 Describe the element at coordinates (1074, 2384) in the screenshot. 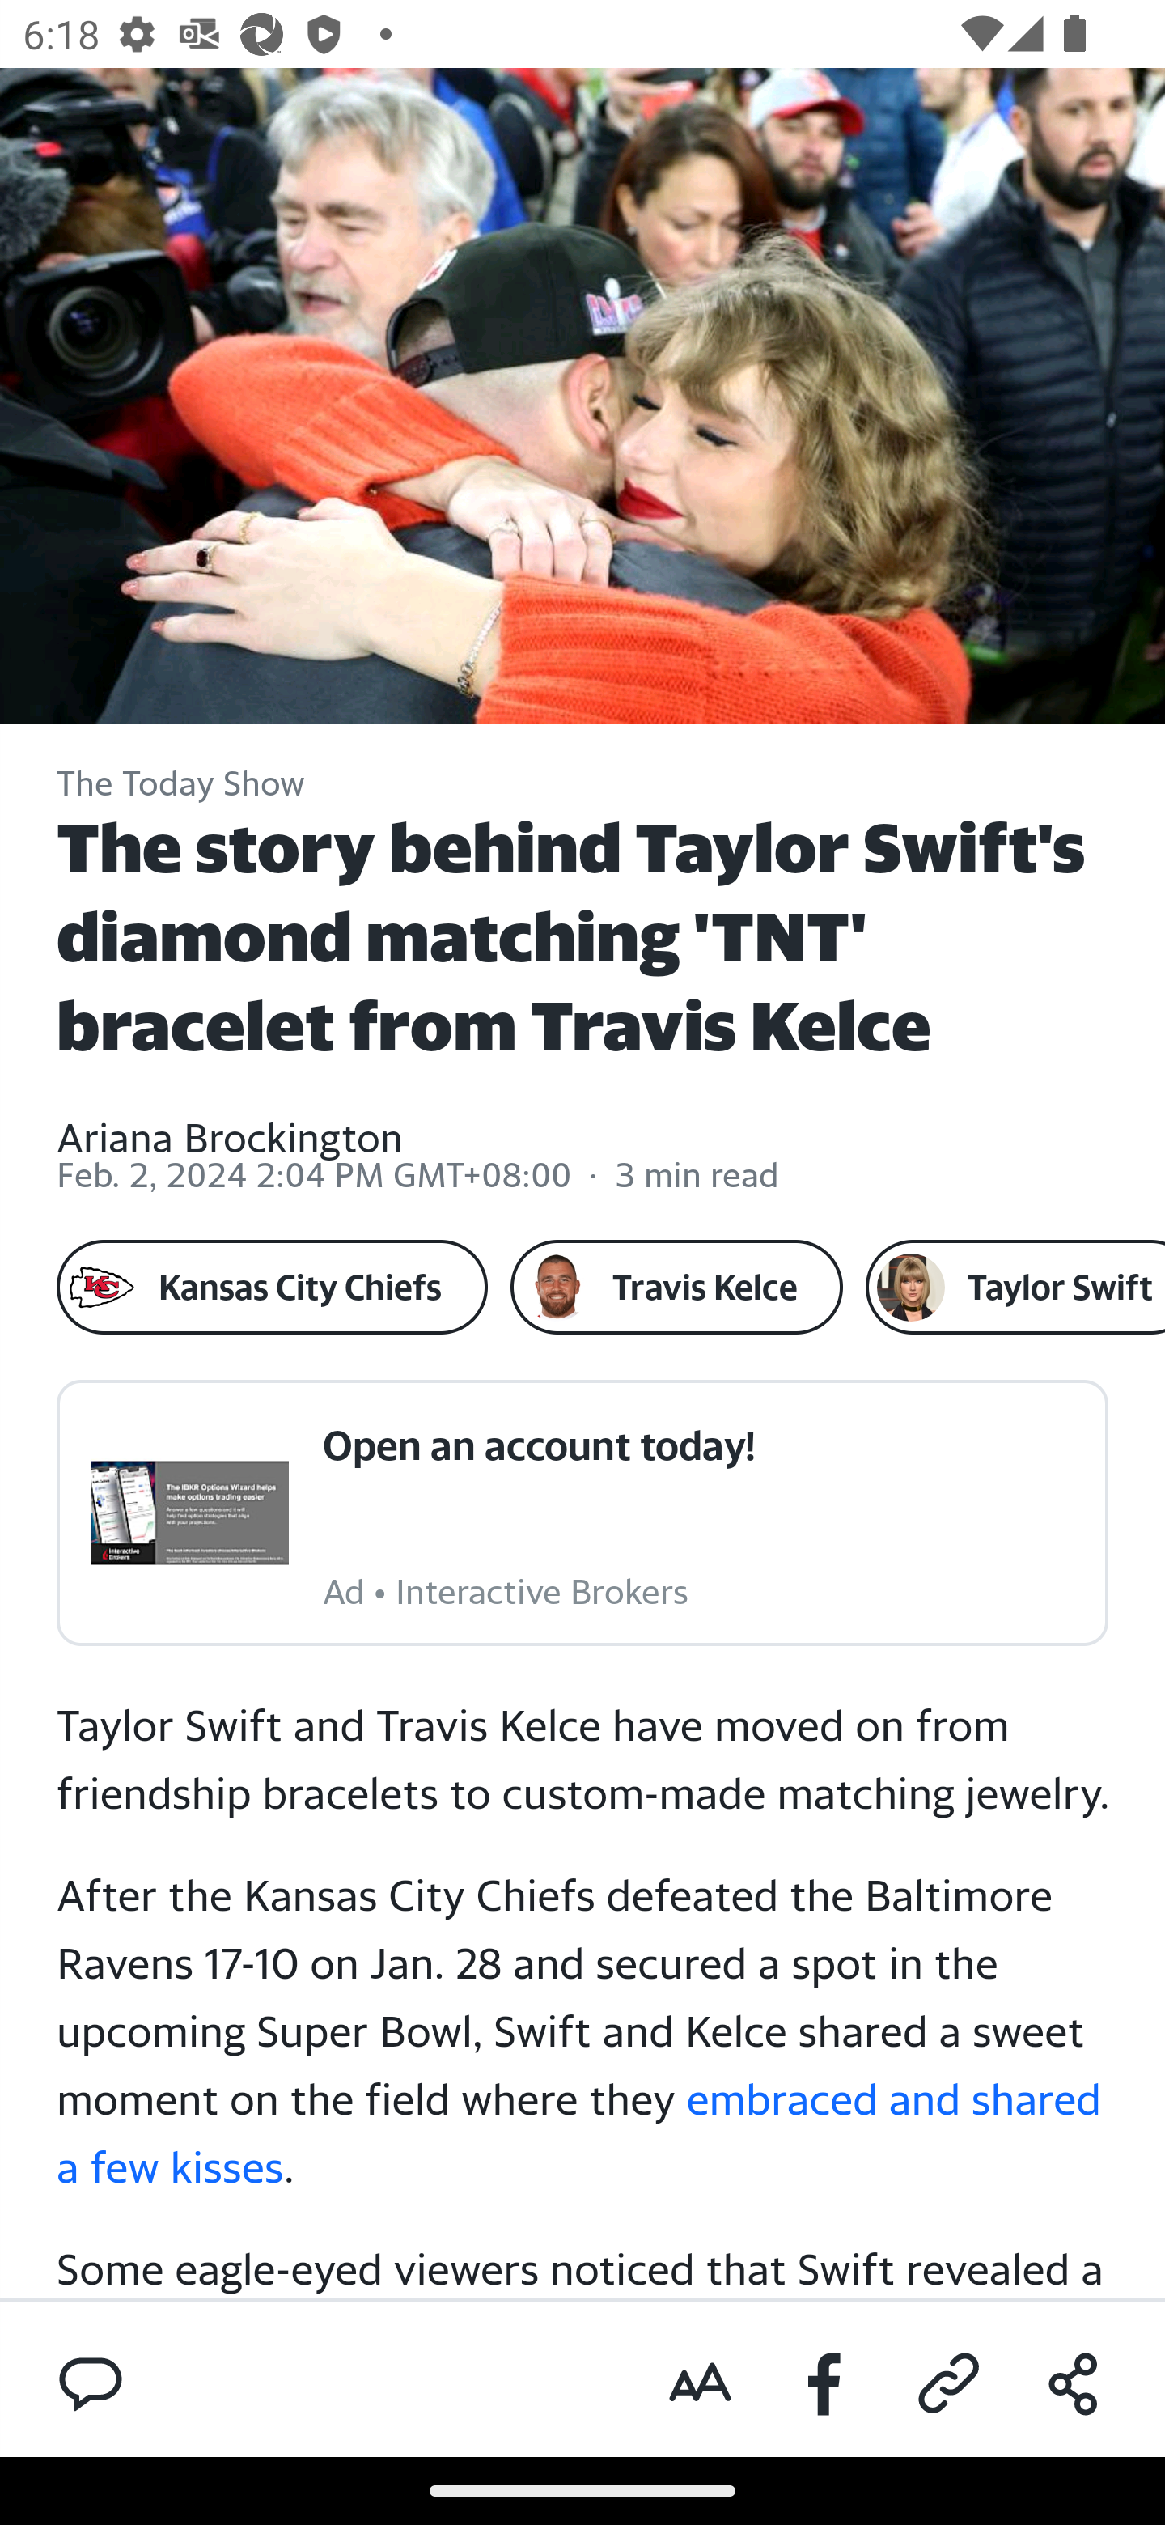

I see `Share article` at that location.